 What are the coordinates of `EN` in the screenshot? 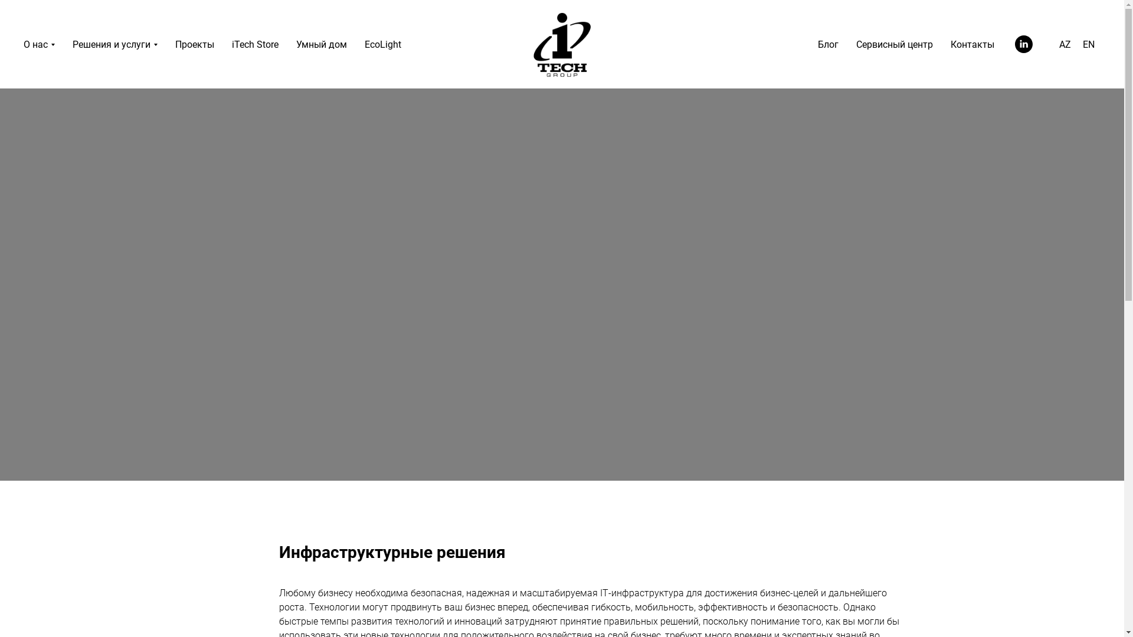 It's located at (1089, 45).